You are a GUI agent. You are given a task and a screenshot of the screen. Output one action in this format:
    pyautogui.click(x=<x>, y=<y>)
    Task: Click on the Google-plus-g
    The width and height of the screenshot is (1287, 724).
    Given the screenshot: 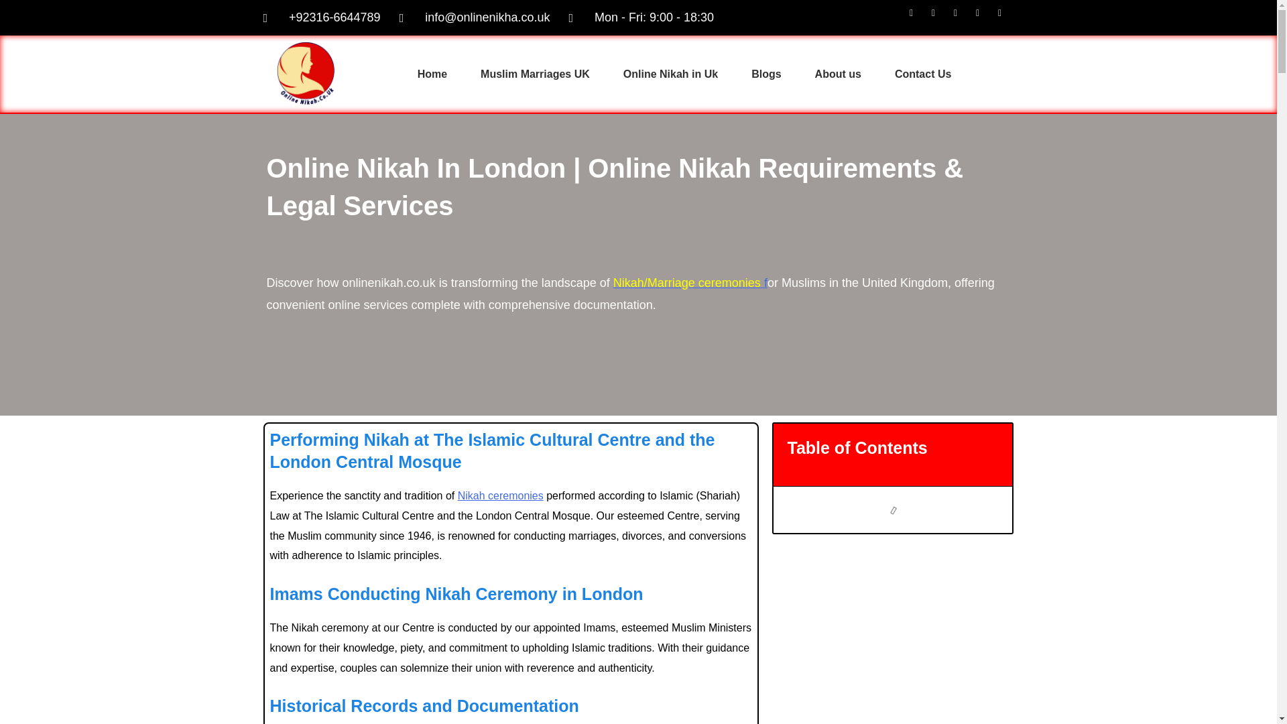 What is the action you would take?
    pyautogui.click(x=960, y=17)
    